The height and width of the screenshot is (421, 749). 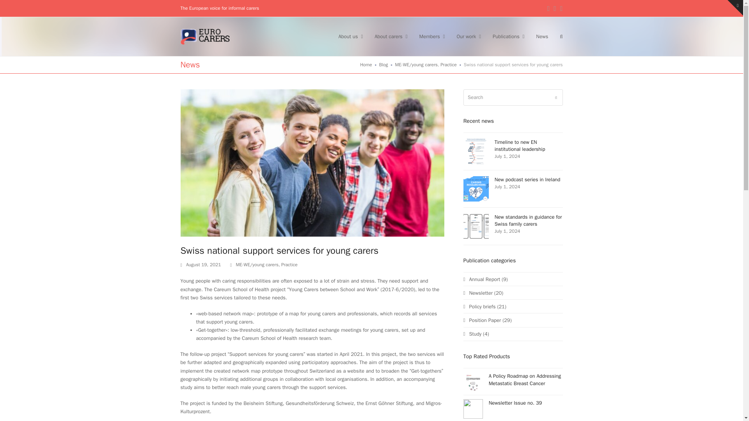 I want to click on About carers, so click(x=391, y=37).